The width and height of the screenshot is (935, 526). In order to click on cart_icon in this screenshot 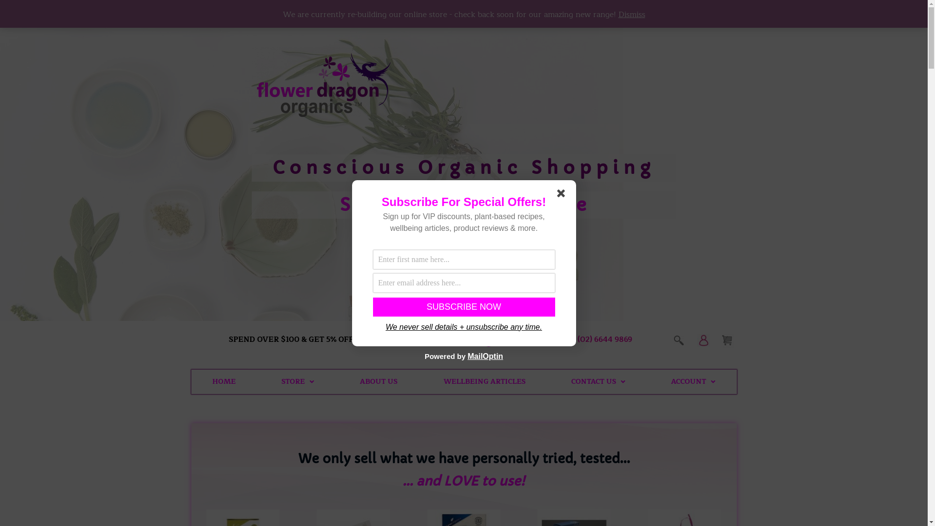, I will do `click(727, 340)`.